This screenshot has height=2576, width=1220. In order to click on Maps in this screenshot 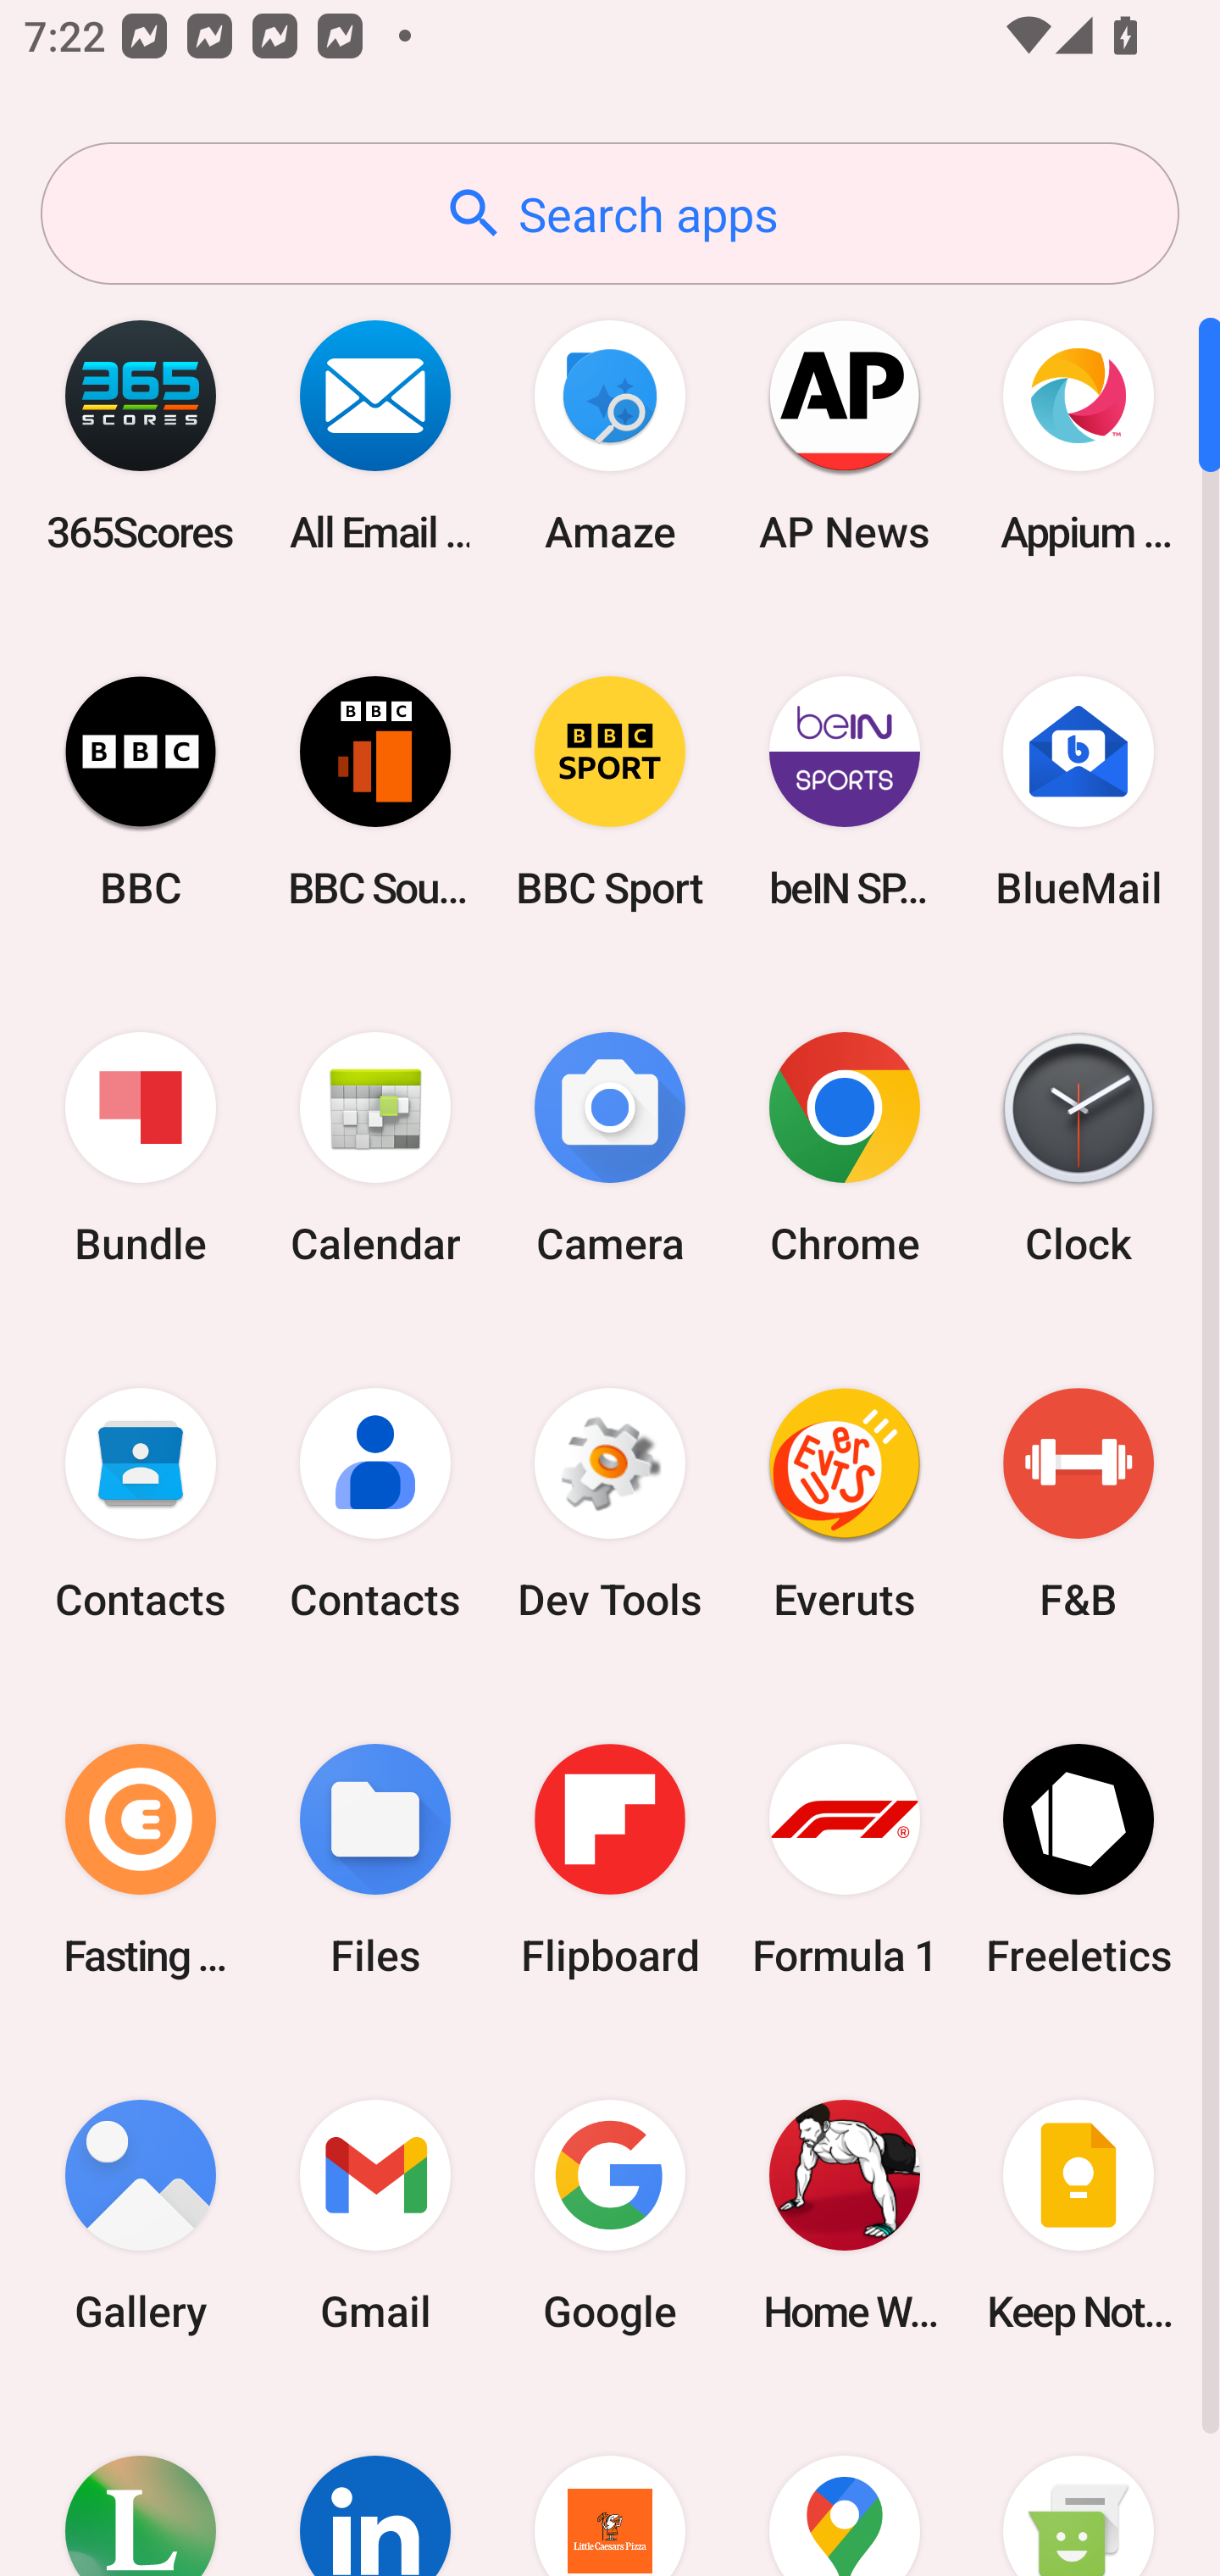, I will do `click(844, 2484)`.